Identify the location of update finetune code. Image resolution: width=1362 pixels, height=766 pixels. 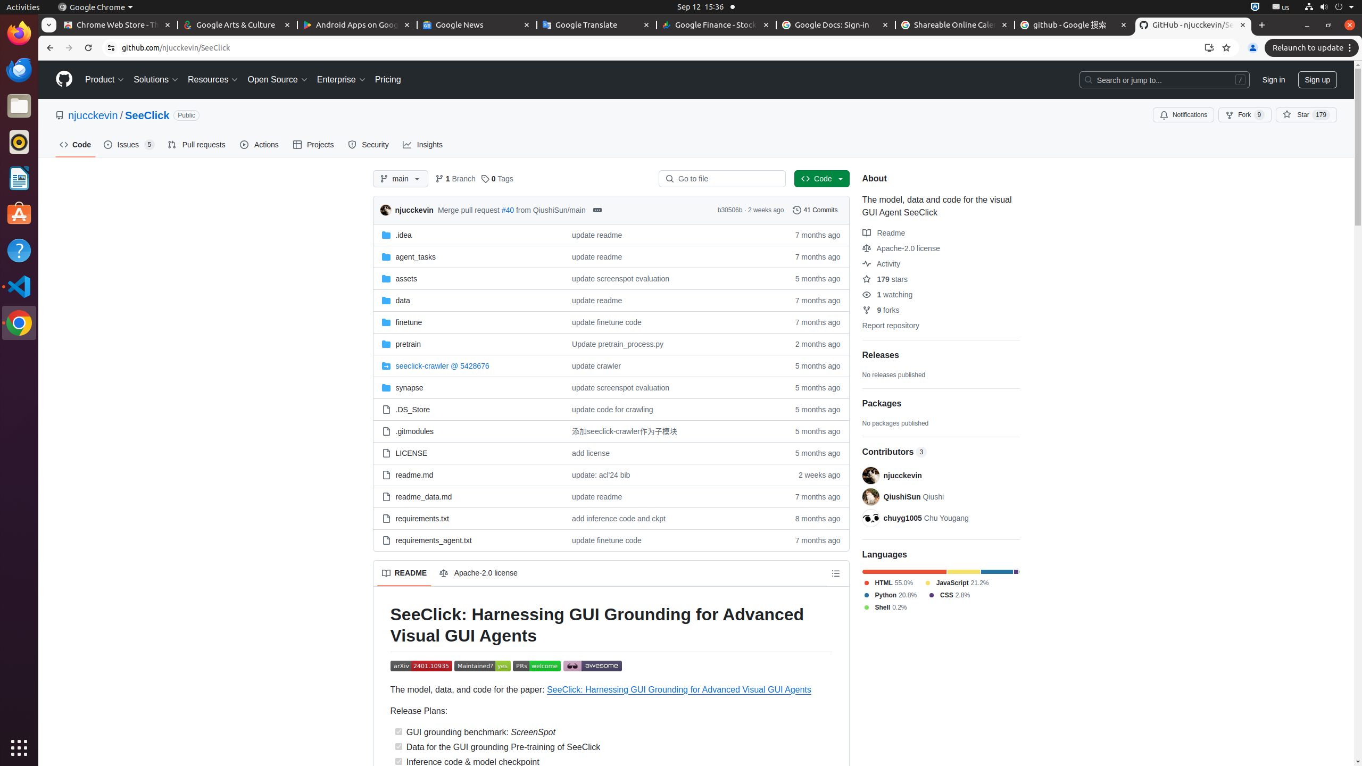
(670, 540).